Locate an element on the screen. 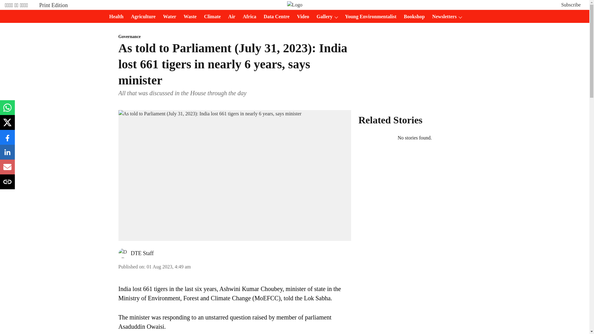  2023-08-01 04:49 is located at coordinates (169, 267).